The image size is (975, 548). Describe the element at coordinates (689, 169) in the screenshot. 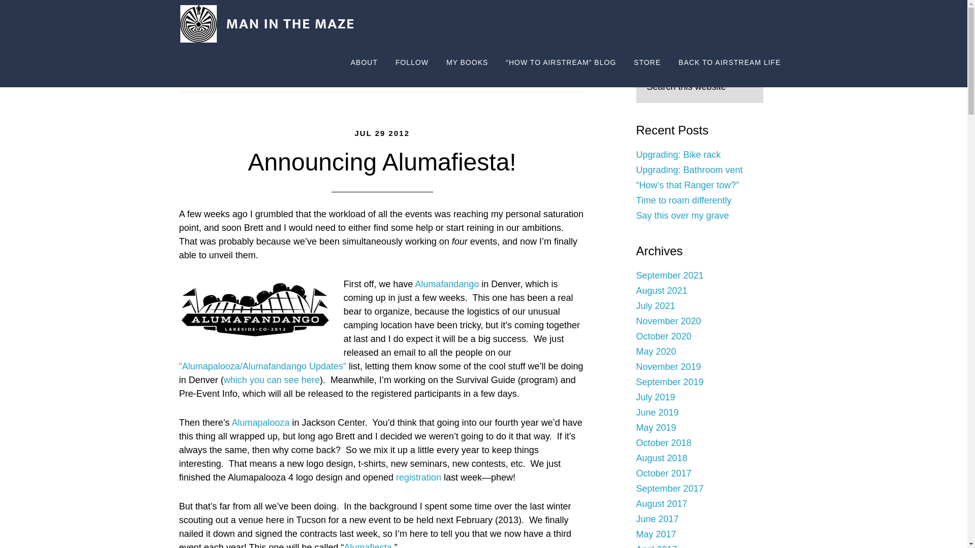

I see `Upgrading: Bathroom vent` at that location.